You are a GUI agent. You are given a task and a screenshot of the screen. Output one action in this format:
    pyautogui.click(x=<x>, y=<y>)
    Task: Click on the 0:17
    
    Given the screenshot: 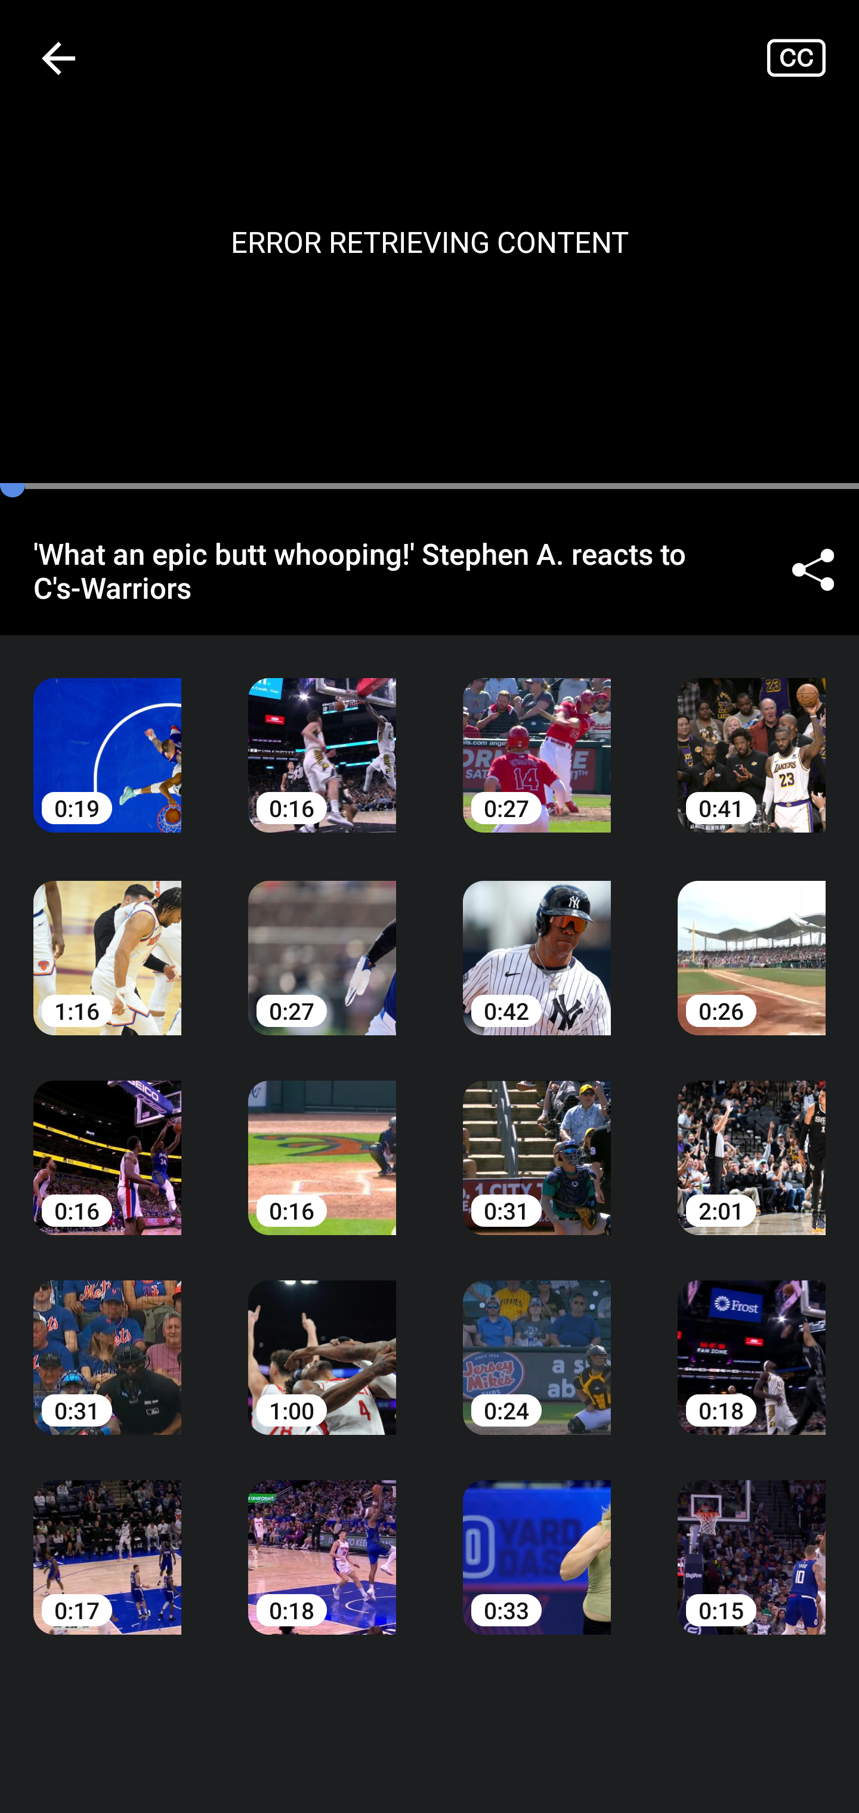 What is the action you would take?
    pyautogui.click(x=107, y=1541)
    